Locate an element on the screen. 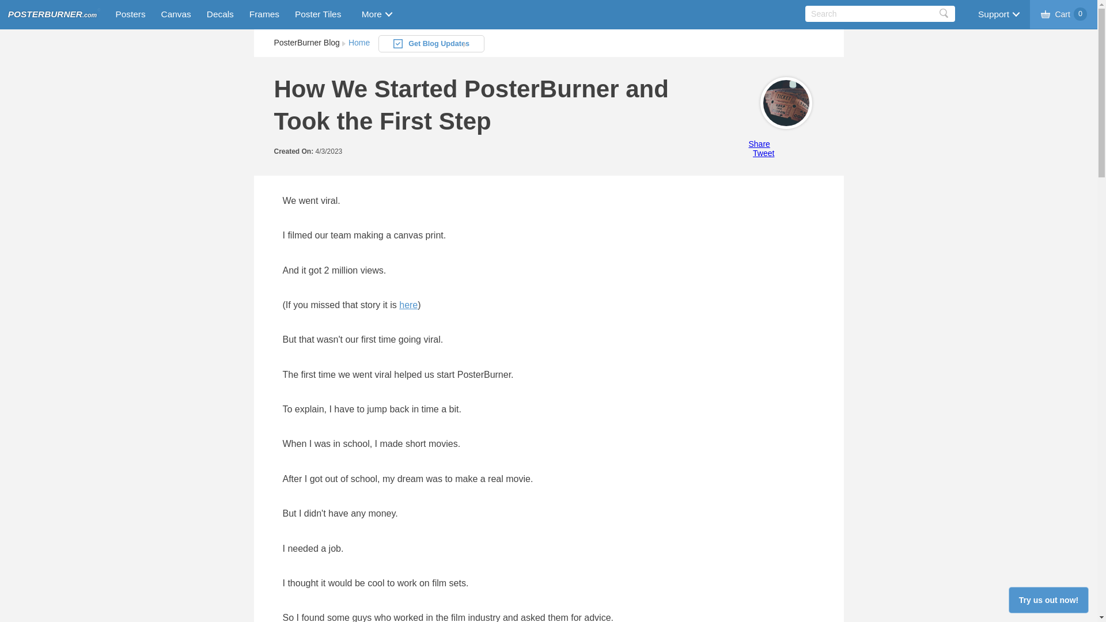 This screenshot has width=1106, height=622. Decals is located at coordinates (220, 14).